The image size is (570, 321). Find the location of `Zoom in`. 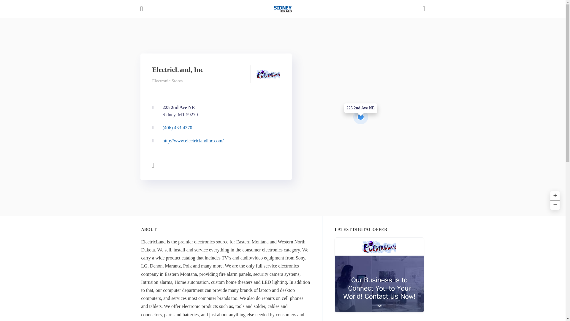

Zoom in is located at coordinates (554, 195).